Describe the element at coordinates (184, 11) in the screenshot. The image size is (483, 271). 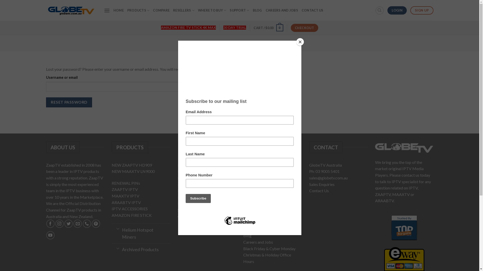
I see `RESELLERS` at that location.